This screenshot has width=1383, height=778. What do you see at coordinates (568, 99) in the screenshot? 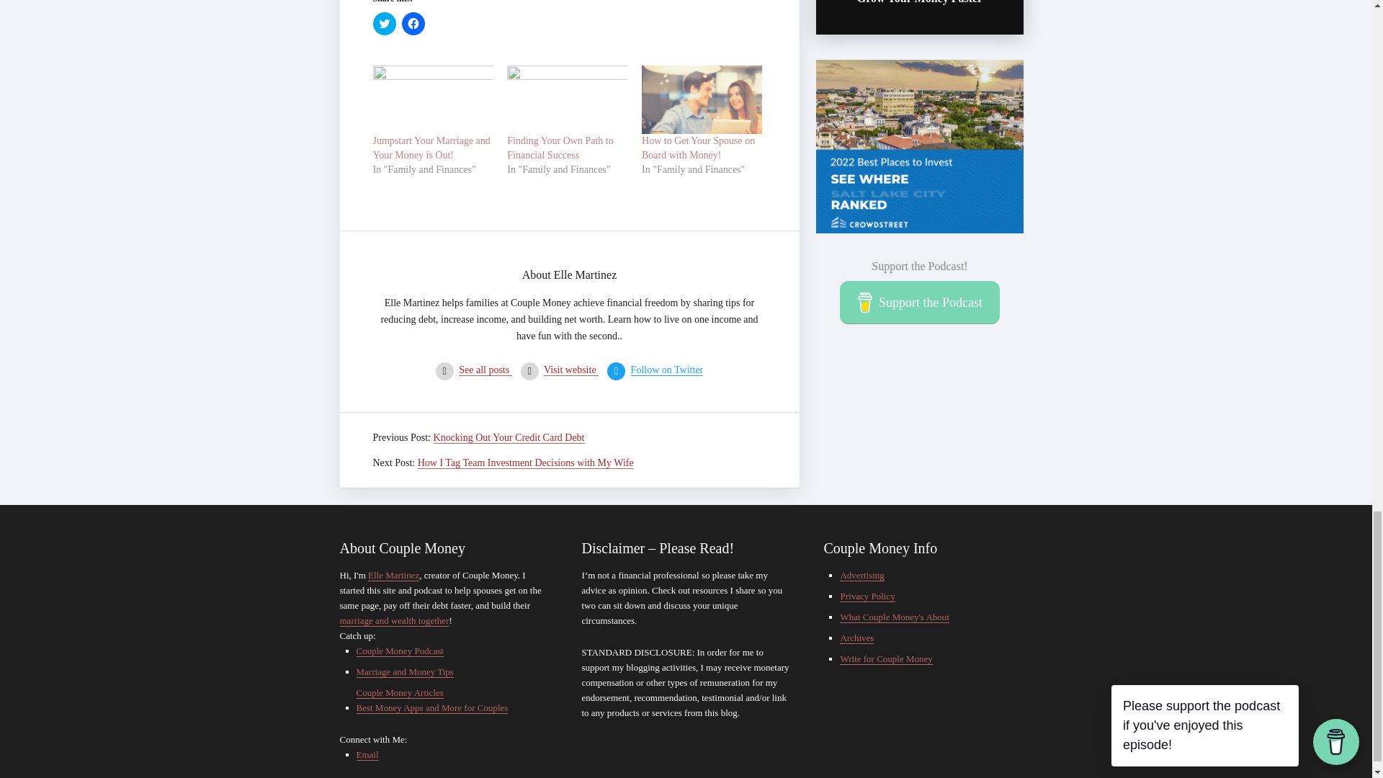
I see `Finding Your Own Path to Financial Success` at bounding box center [568, 99].